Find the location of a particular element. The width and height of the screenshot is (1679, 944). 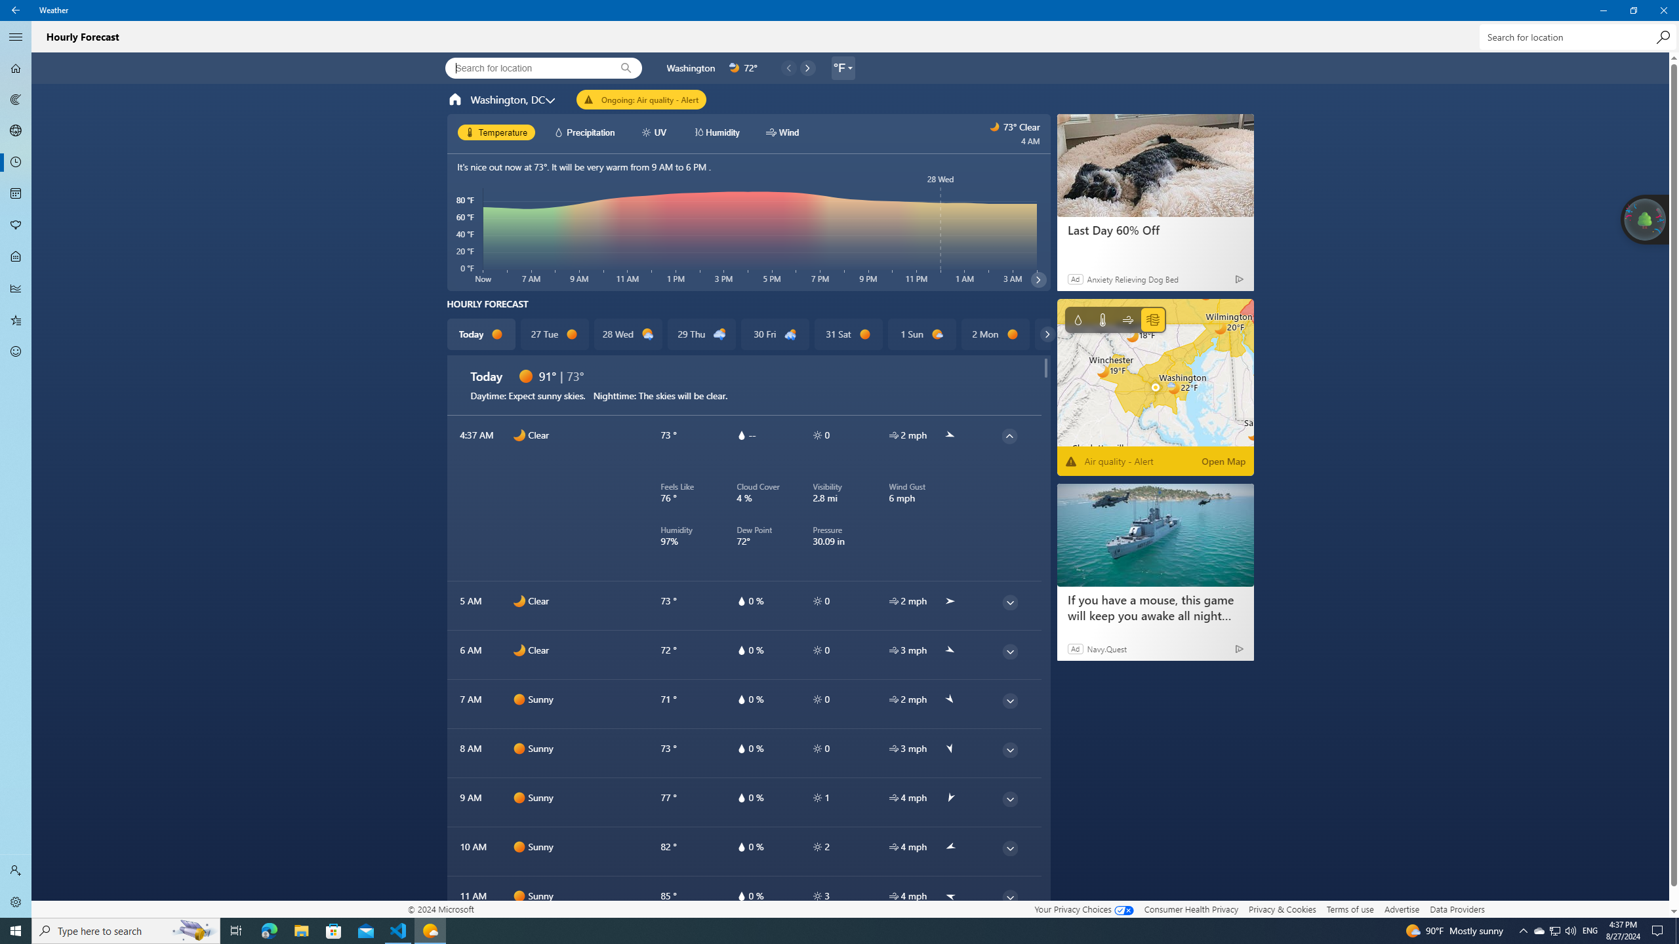

Action Center, No new notifications is located at coordinates (1659, 931).